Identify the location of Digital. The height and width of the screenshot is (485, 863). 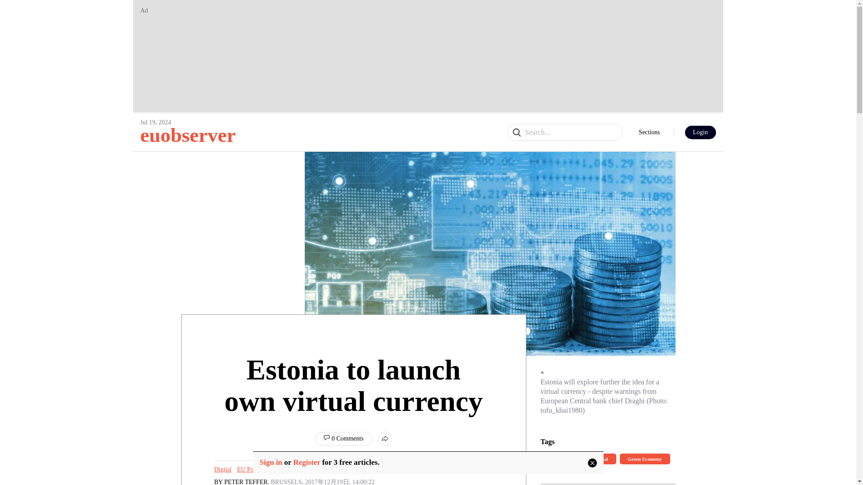
(222, 470).